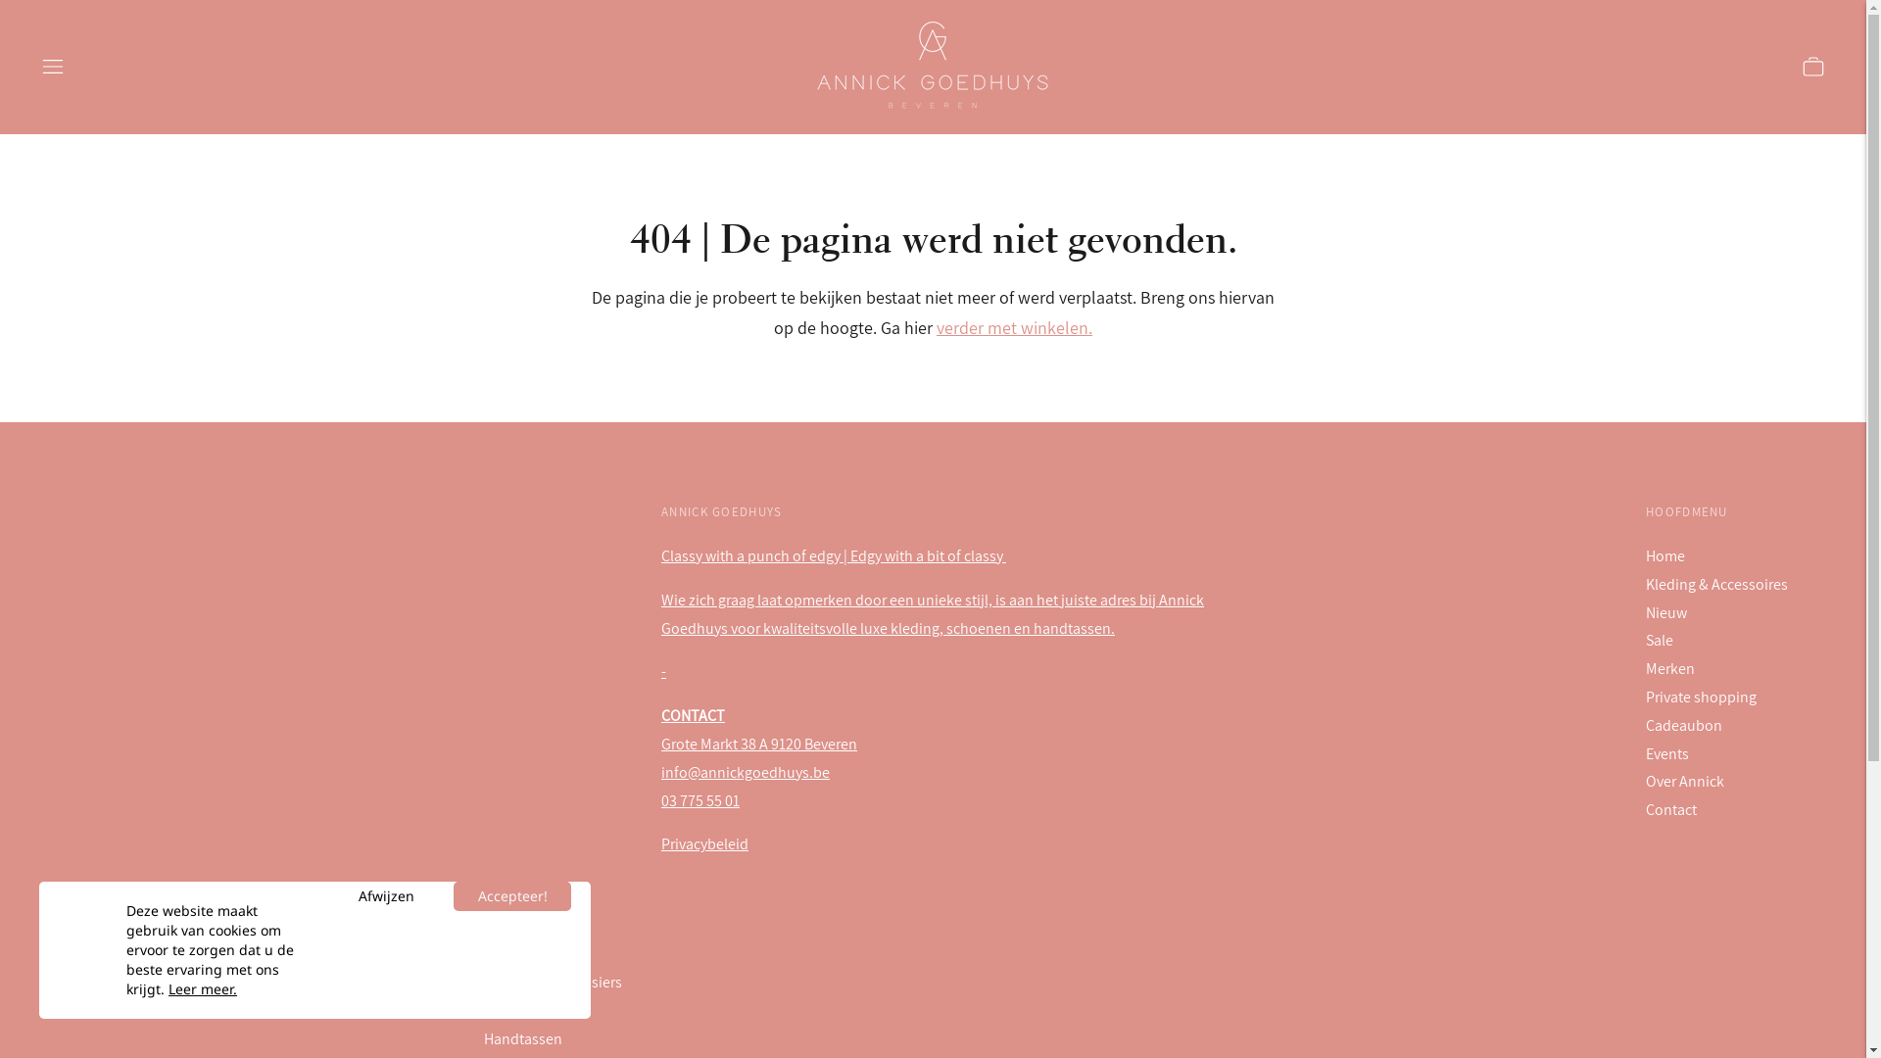  Describe the element at coordinates (759, 744) in the screenshot. I see `Grote Markt 38 A 9120 Beveren` at that location.